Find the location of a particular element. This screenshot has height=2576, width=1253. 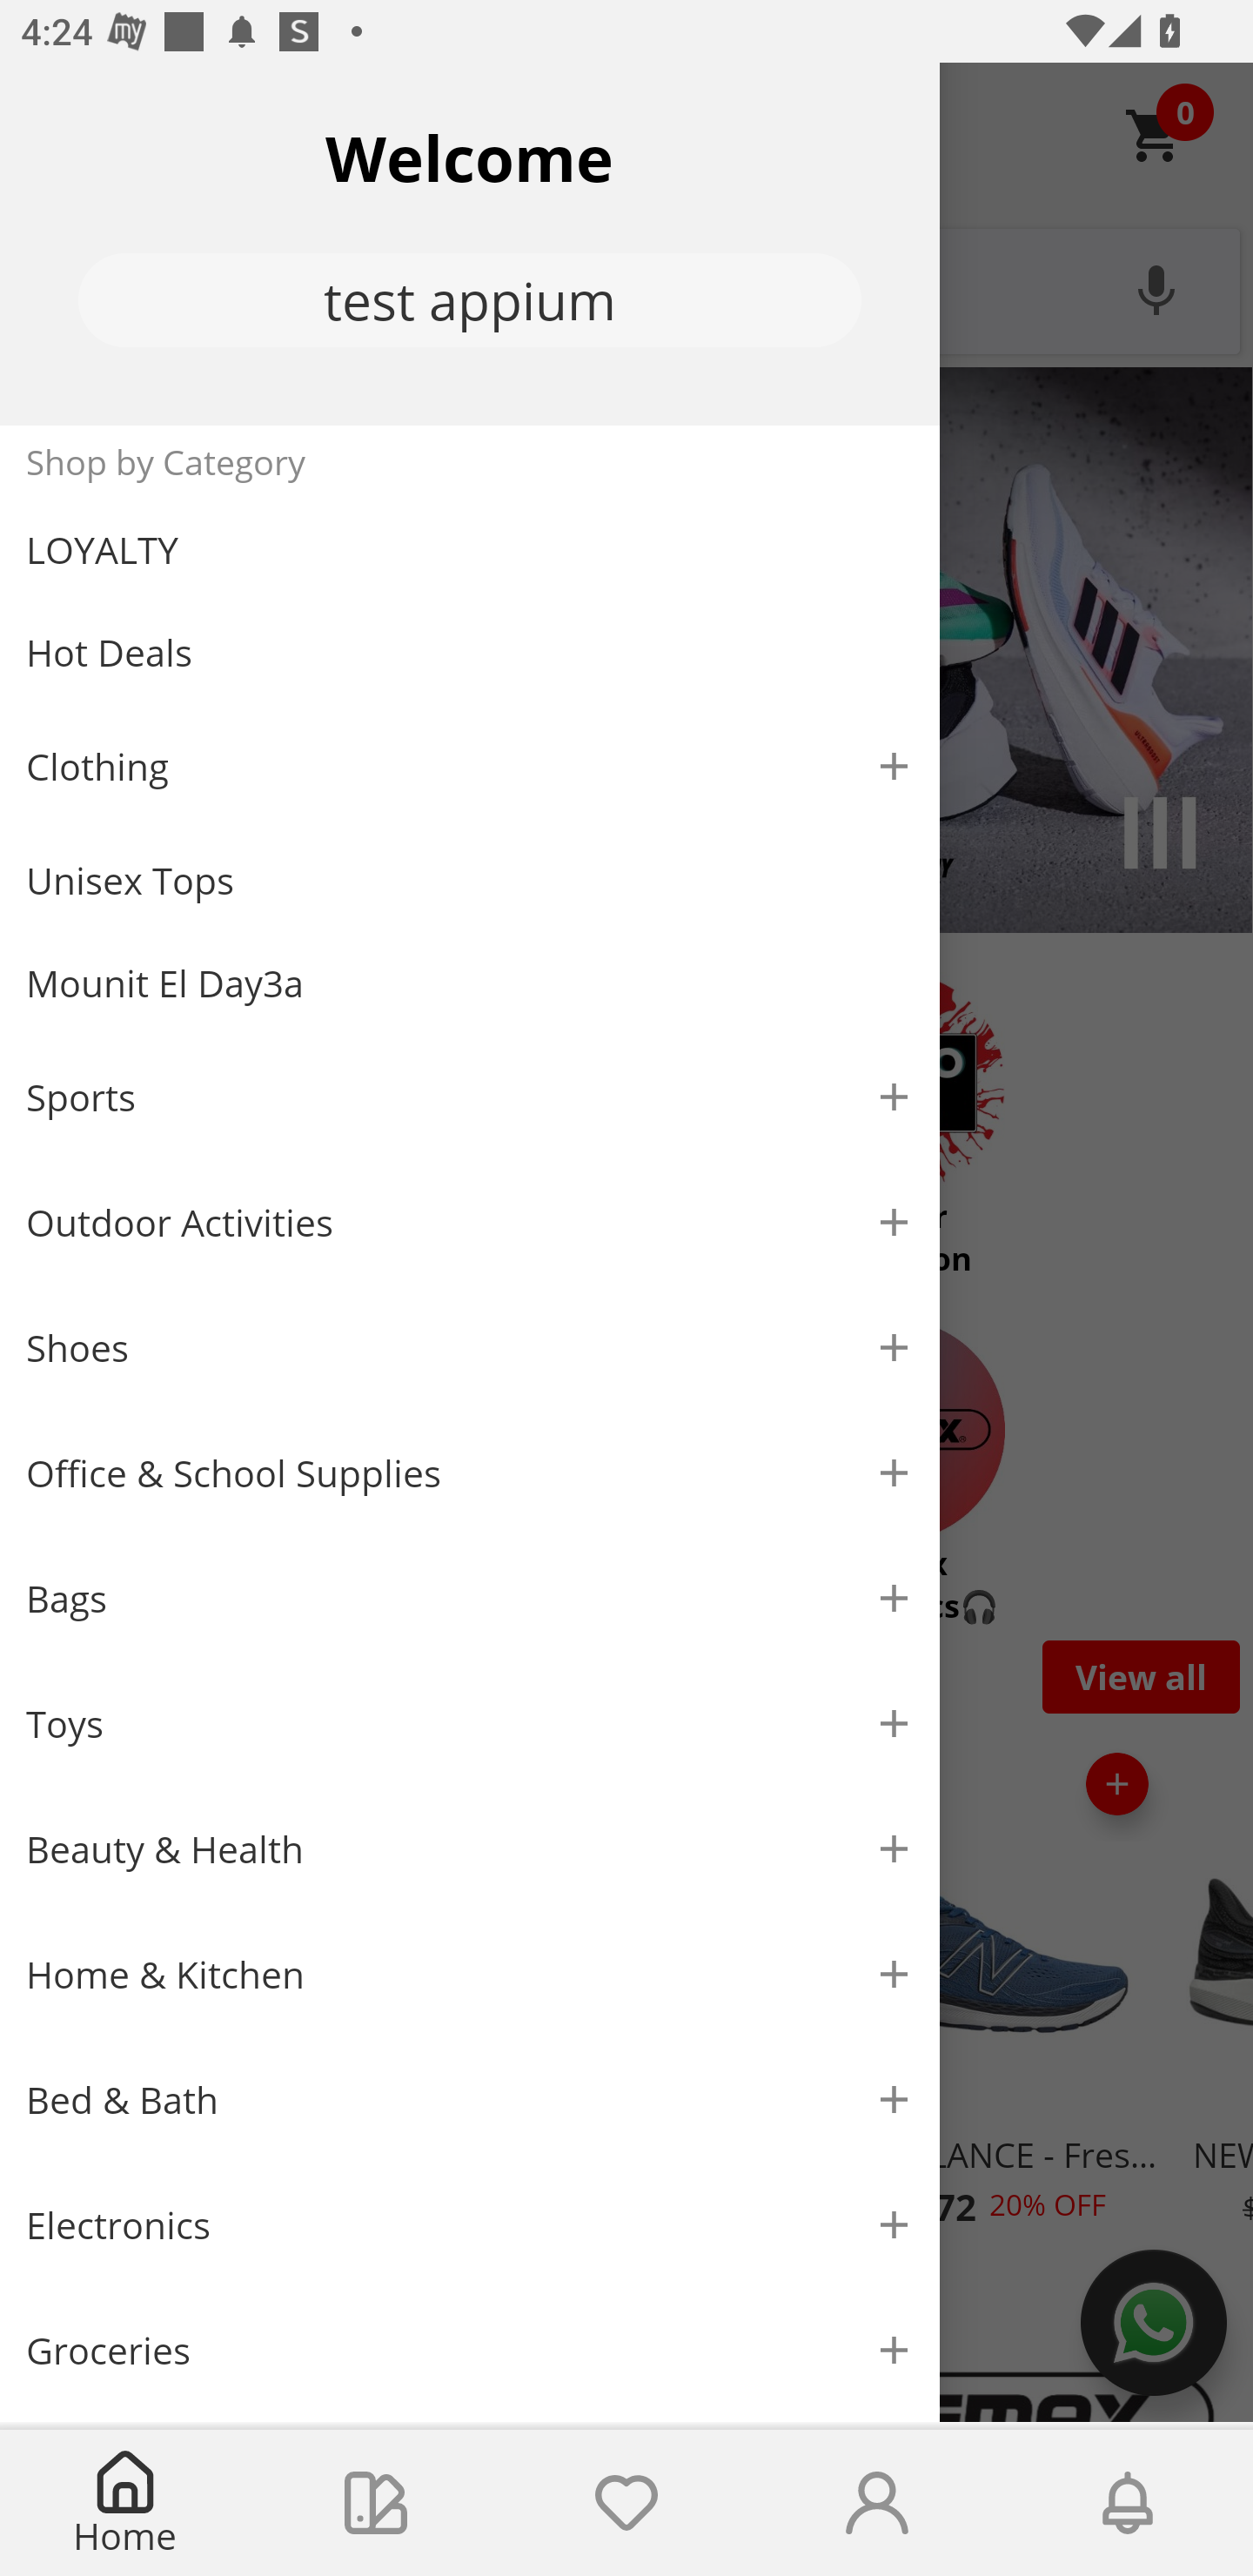

Outdoor Activities is located at coordinates (470, 1222).